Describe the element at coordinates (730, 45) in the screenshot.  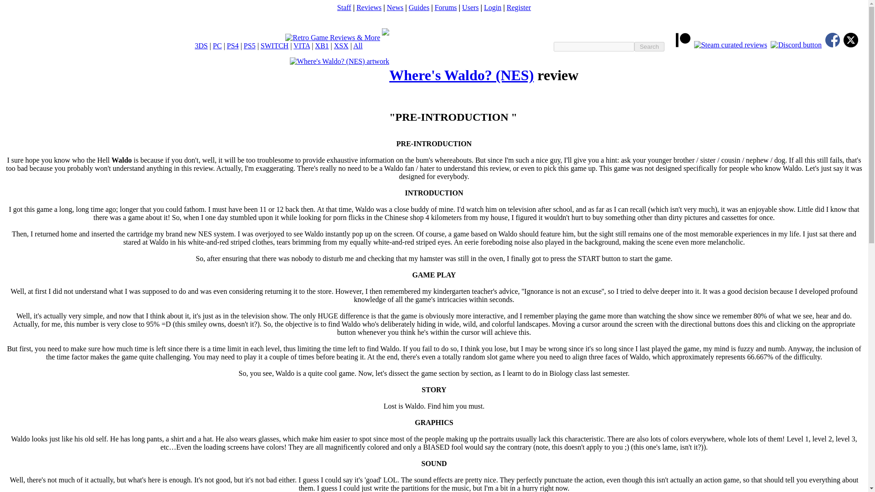
I see `HonestGamers curated reviews on Steam` at that location.